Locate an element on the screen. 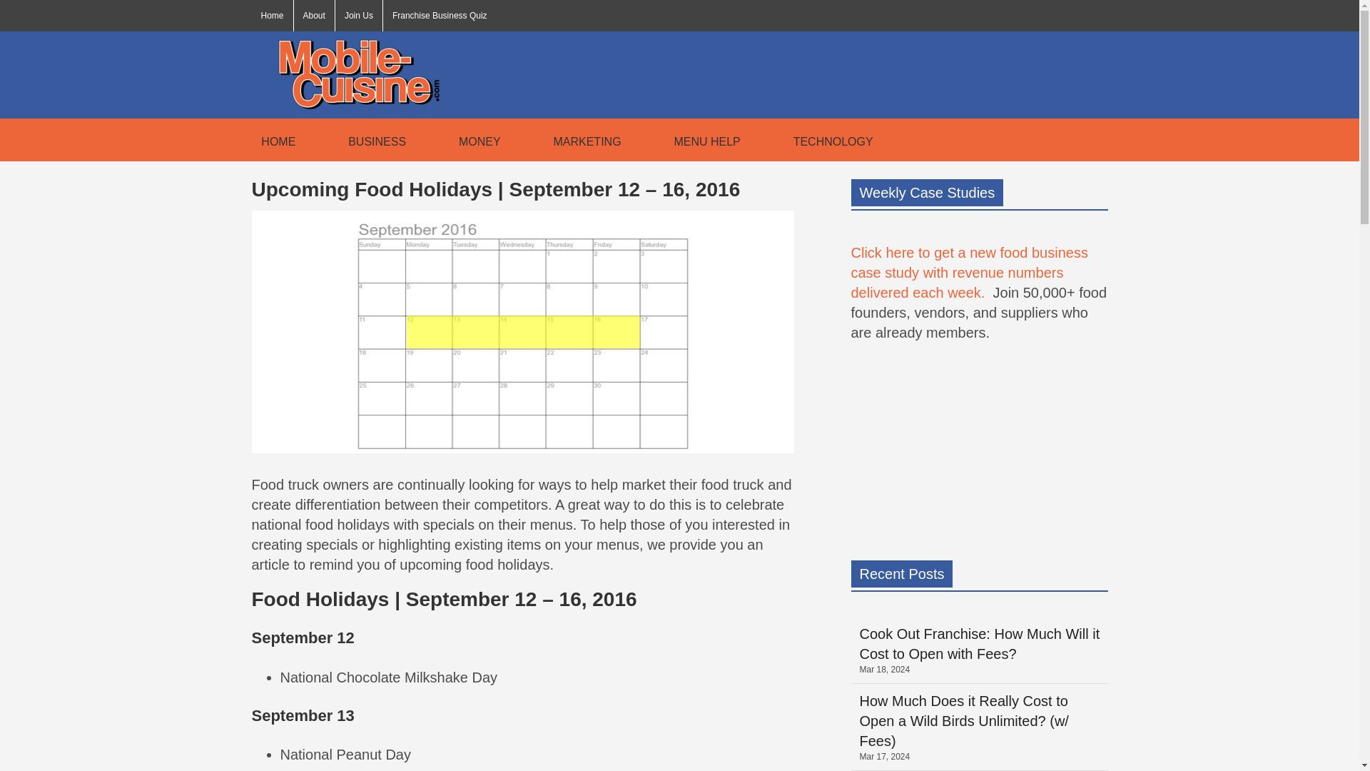 This screenshot has height=771, width=1370. About is located at coordinates (314, 16).